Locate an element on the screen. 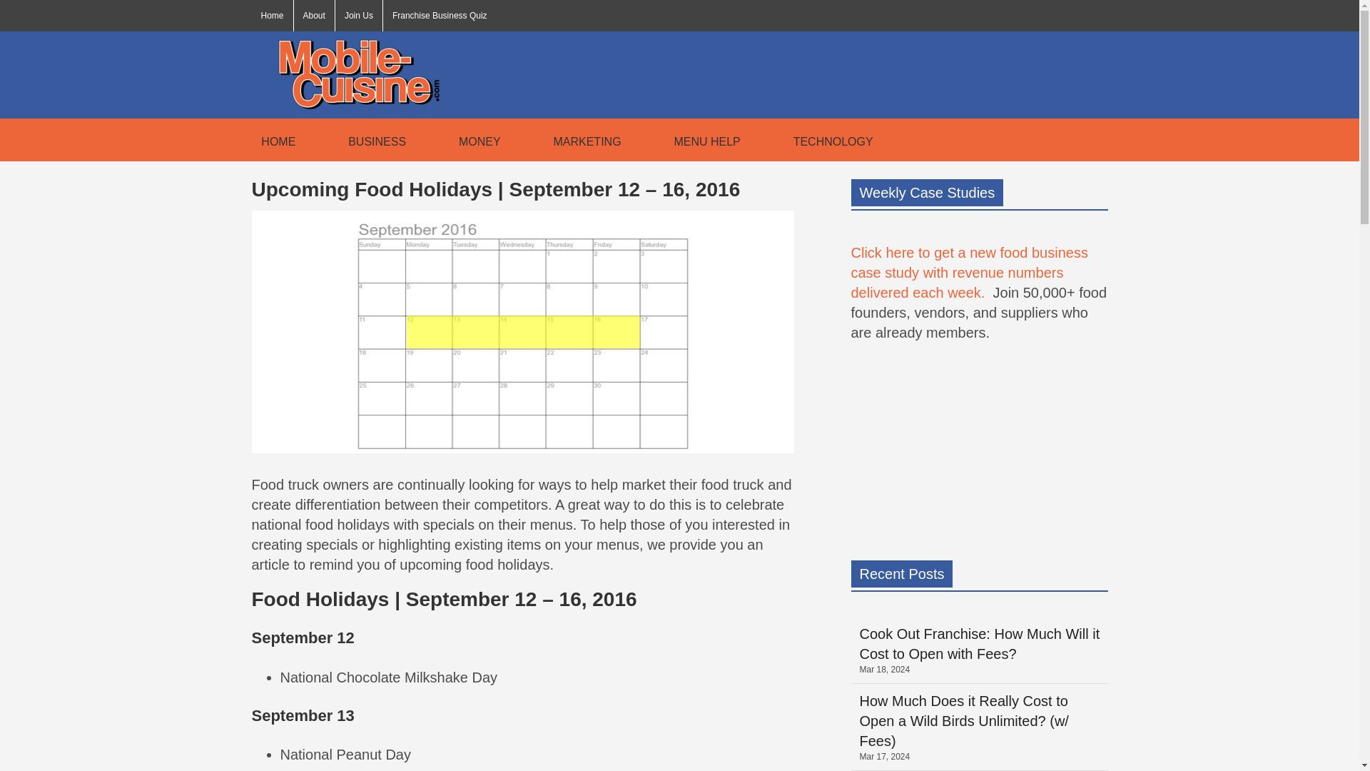 This screenshot has height=771, width=1370. About is located at coordinates (314, 16).